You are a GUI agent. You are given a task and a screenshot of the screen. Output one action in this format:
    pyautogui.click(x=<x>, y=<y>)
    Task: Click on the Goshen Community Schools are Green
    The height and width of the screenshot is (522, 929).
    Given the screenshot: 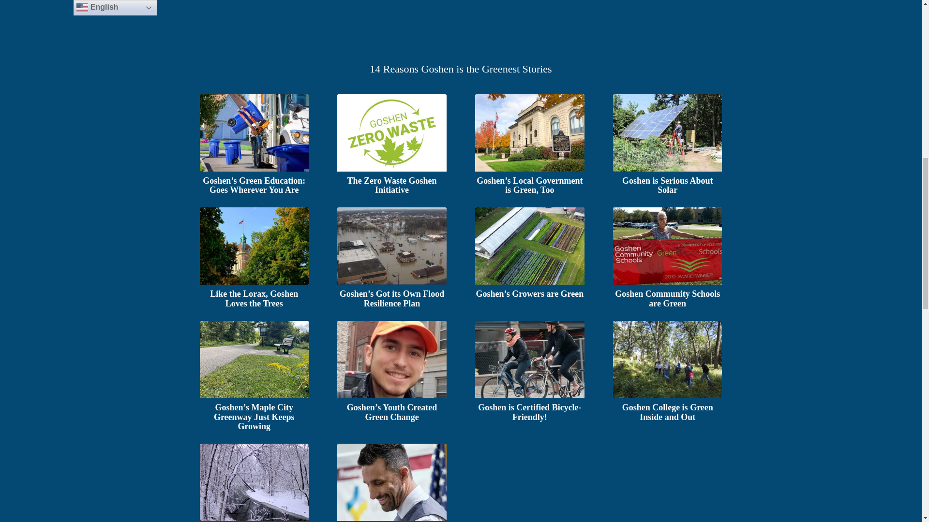 What is the action you would take?
    pyautogui.click(x=668, y=299)
    